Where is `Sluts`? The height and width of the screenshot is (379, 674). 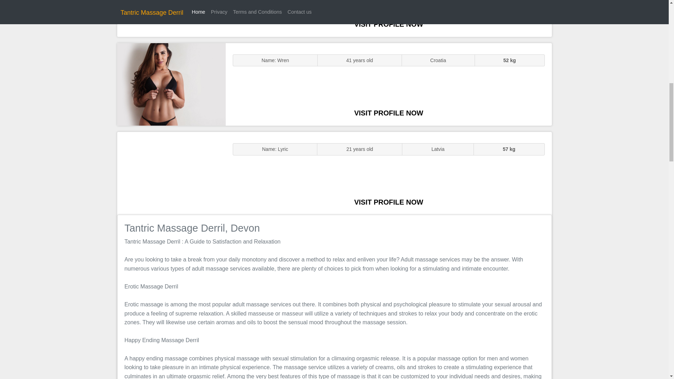 Sluts is located at coordinates (171, 18).